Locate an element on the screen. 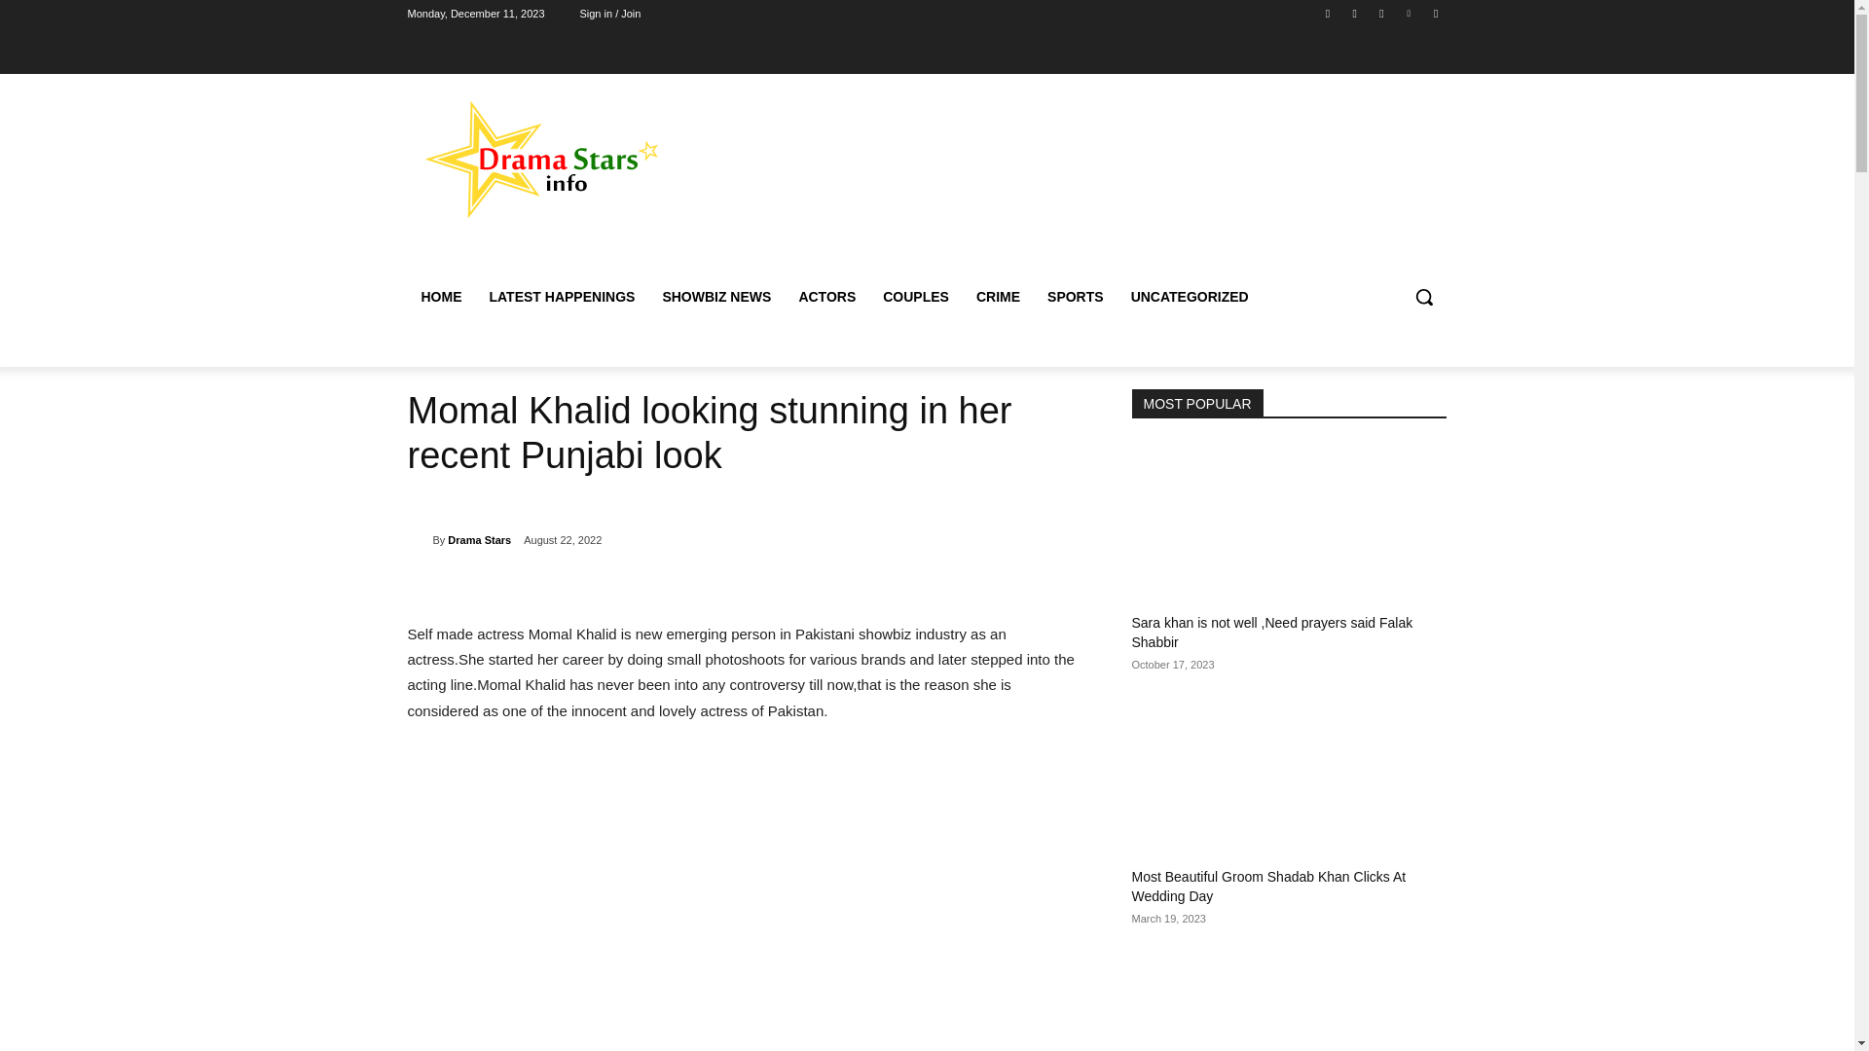 The image size is (1869, 1051). COUPLES is located at coordinates (915, 296).